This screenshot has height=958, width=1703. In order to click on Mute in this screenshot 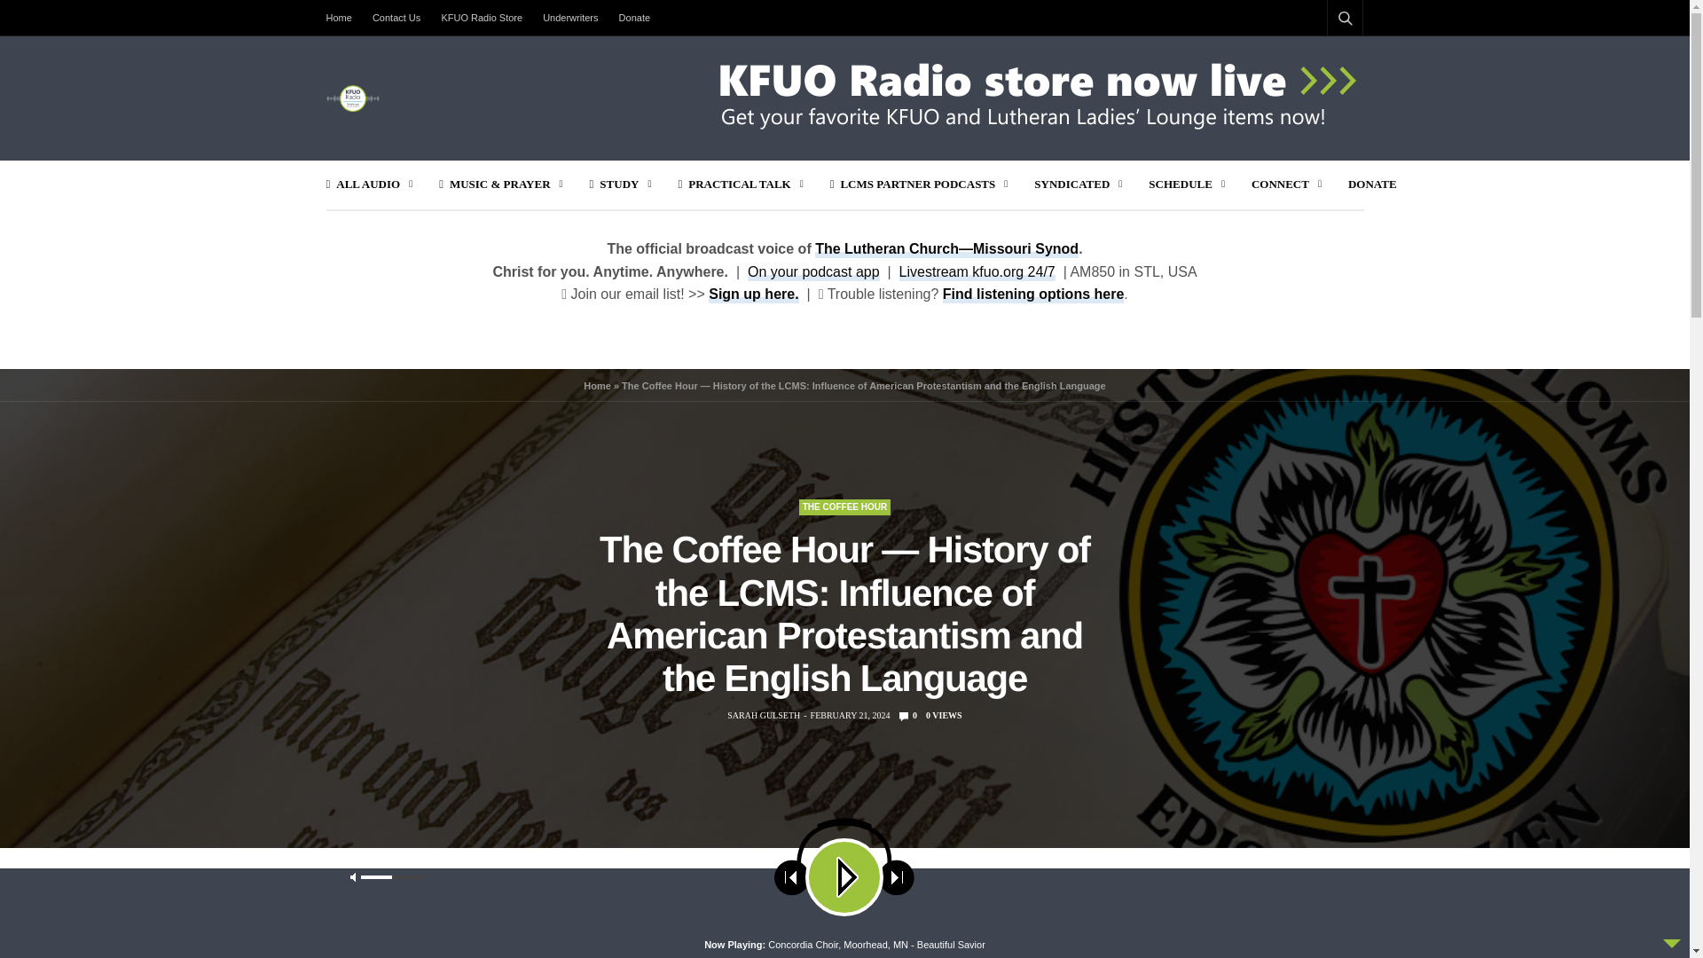, I will do `click(937, 892)`.